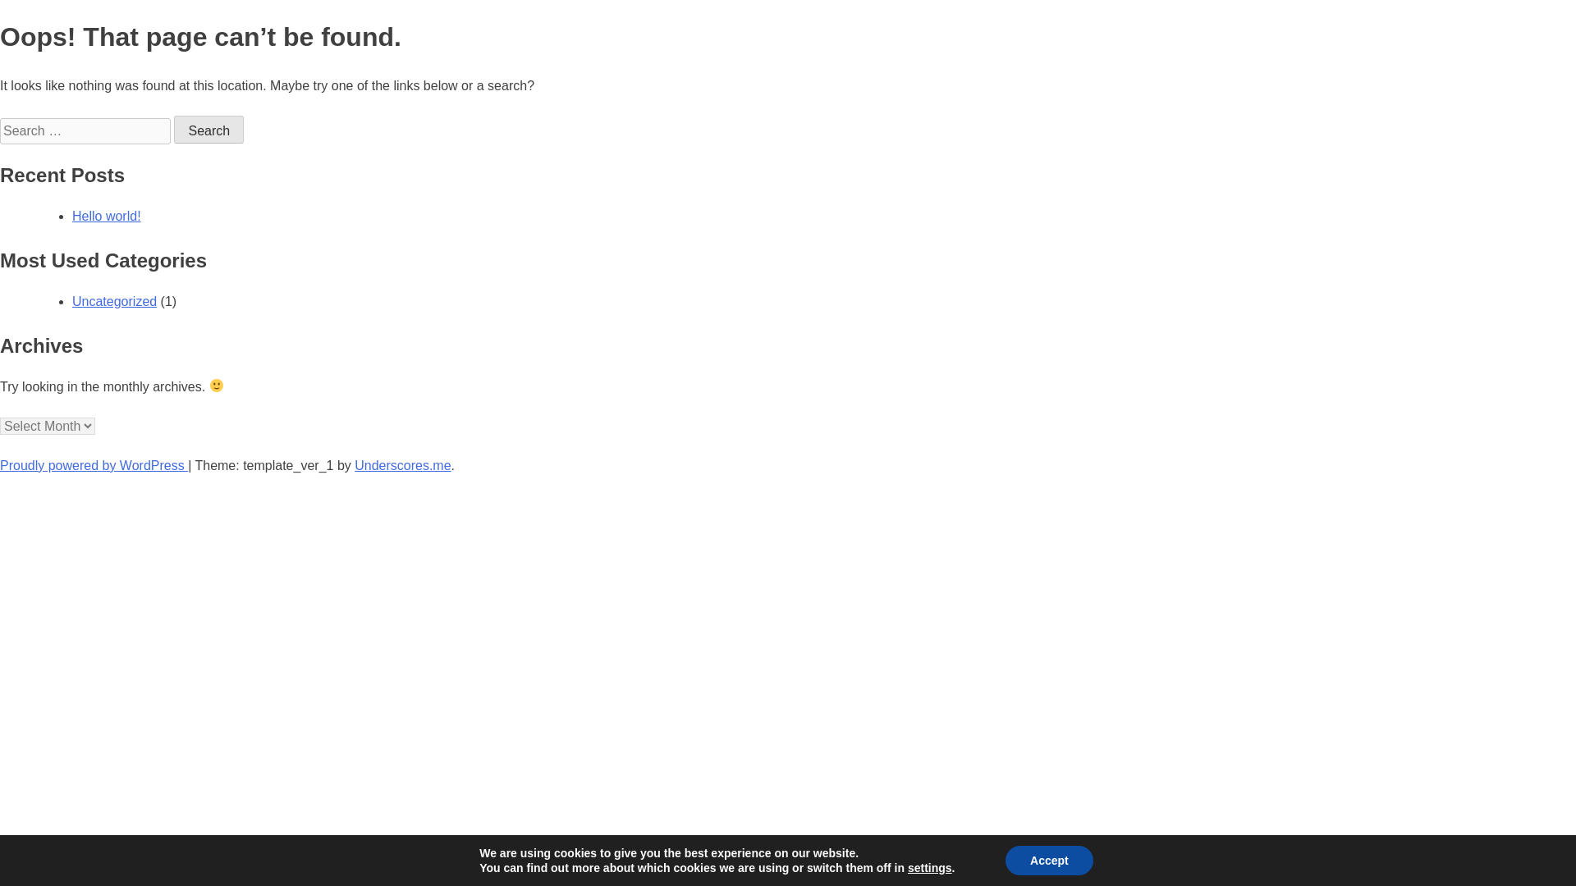  What do you see at coordinates (208, 130) in the screenshot?
I see `Search` at bounding box center [208, 130].